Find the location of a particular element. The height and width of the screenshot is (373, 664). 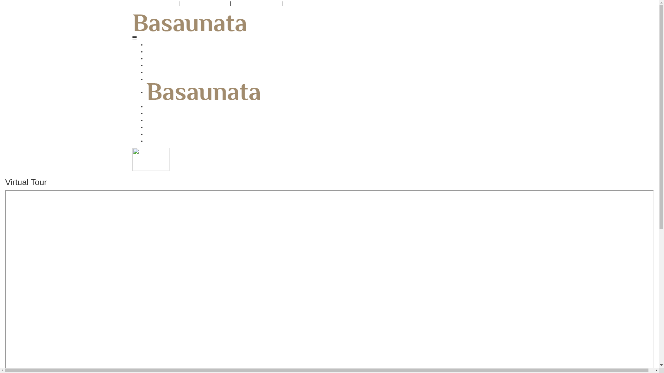

info@basaunata.be is located at coordinates (307, 3).